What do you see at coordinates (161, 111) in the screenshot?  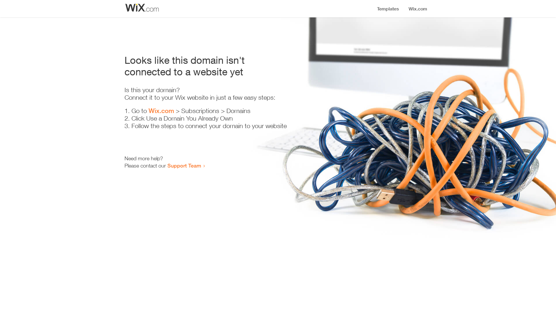 I see `Wix.com` at bounding box center [161, 111].